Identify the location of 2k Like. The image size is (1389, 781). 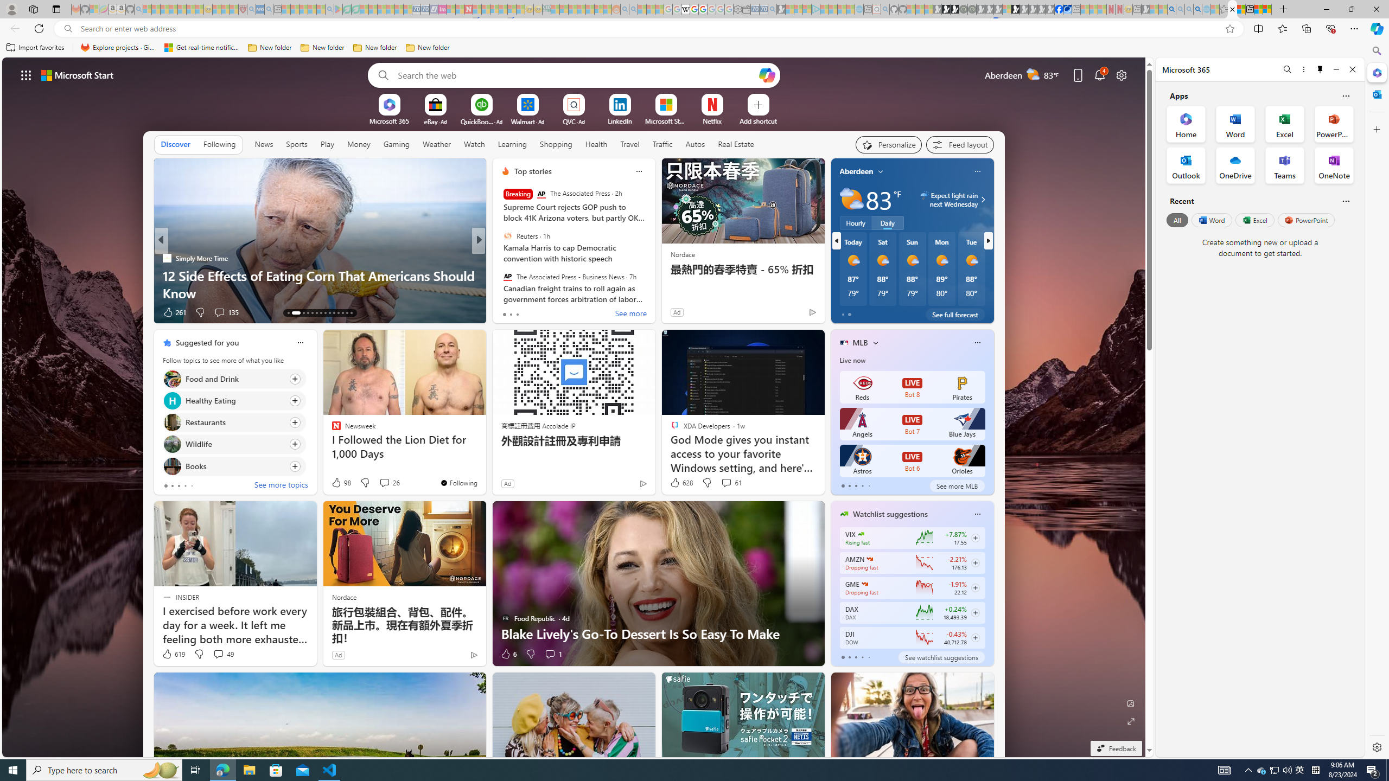
(506, 312).